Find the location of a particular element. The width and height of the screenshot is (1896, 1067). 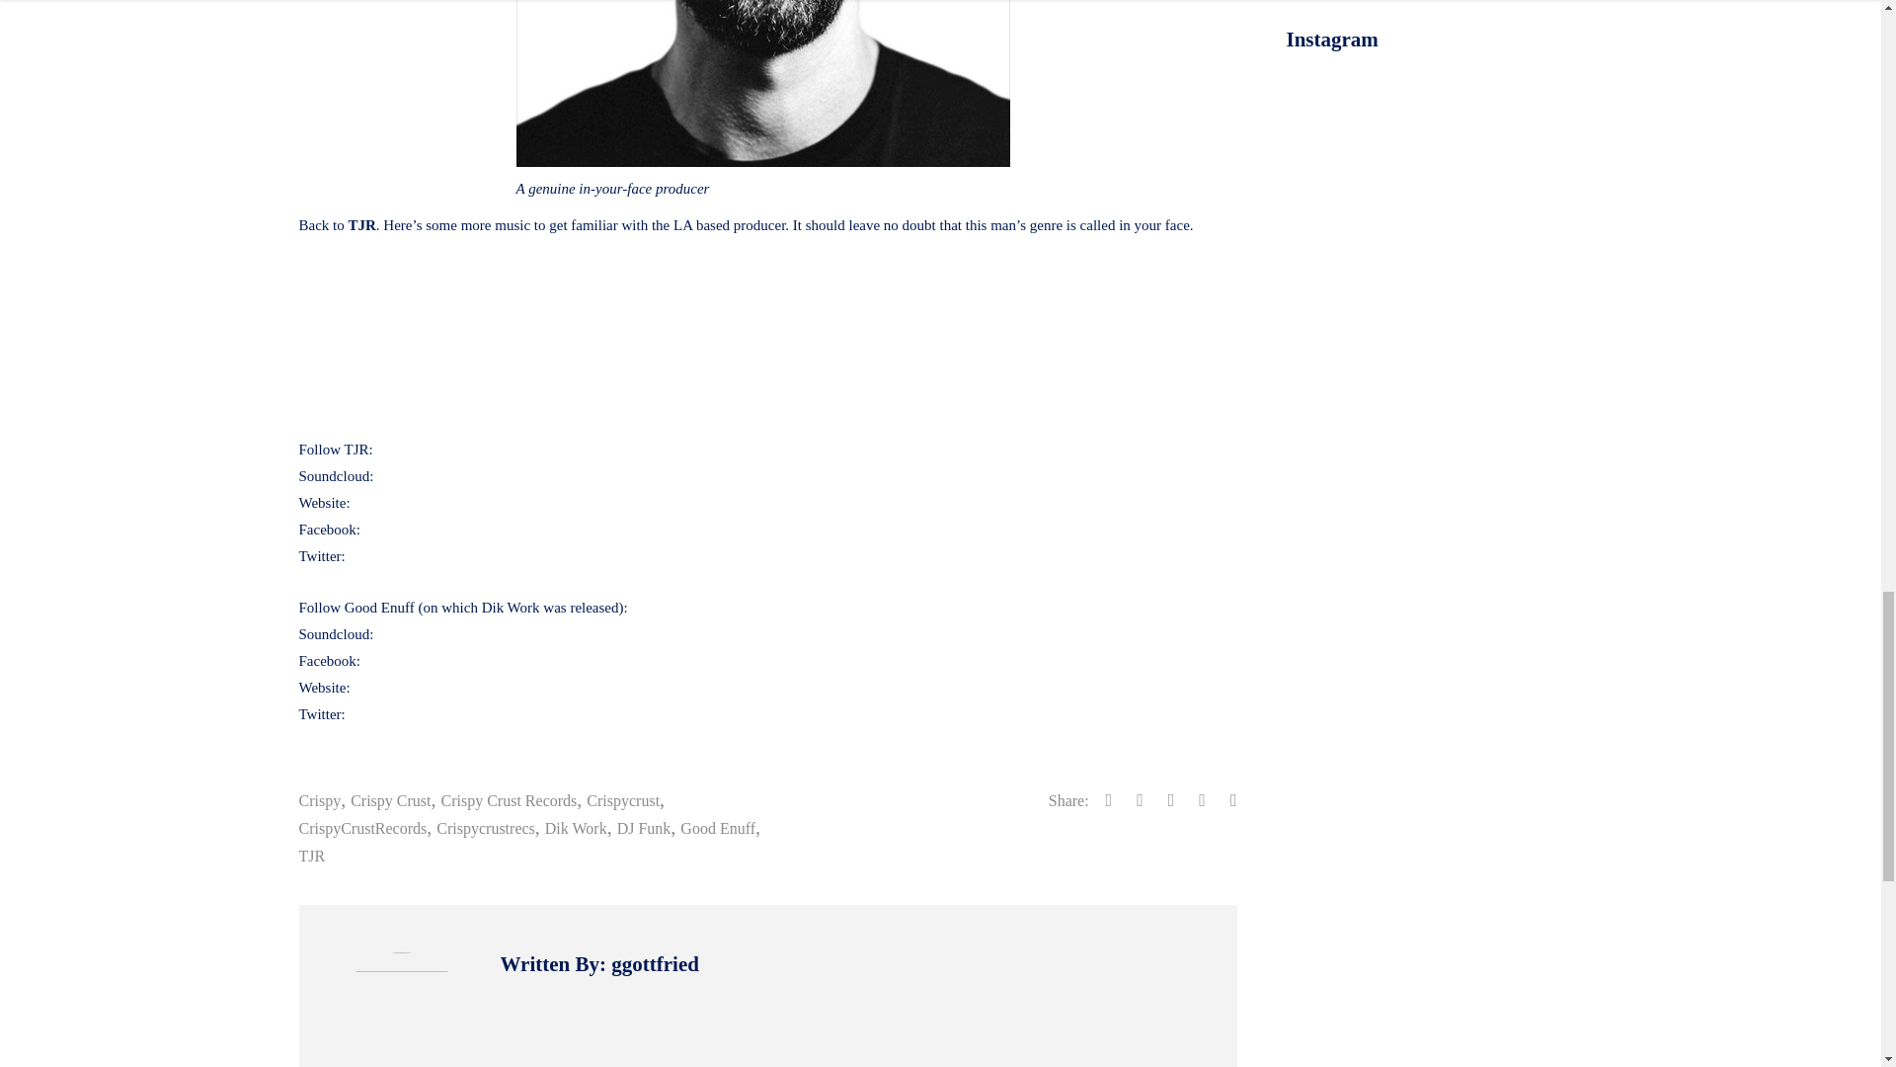

Crispycrust is located at coordinates (622, 800).